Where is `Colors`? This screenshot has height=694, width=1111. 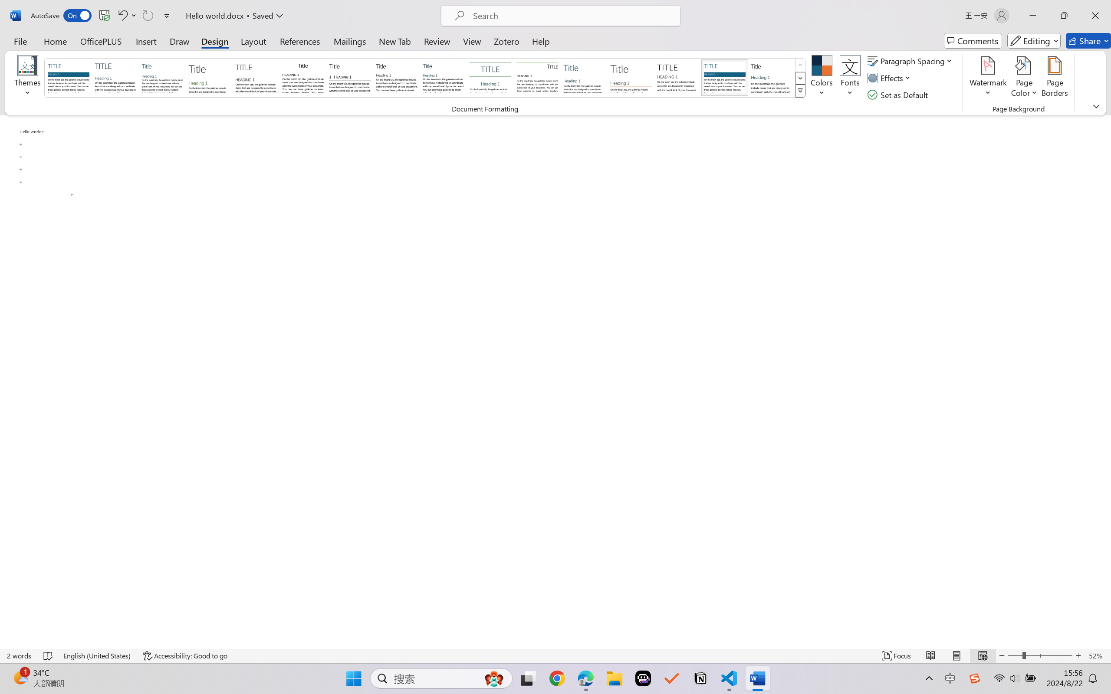
Colors is located at coordinates (822, 78).